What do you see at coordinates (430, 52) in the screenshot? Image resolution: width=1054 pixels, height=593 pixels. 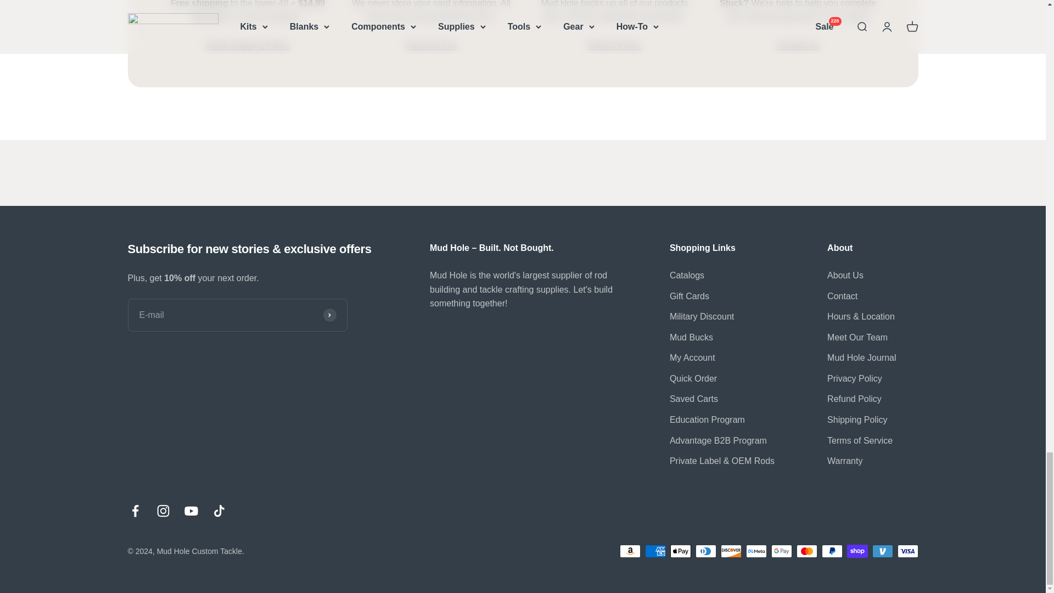 I see `Terms of Service` at bounding box center [430, 52].